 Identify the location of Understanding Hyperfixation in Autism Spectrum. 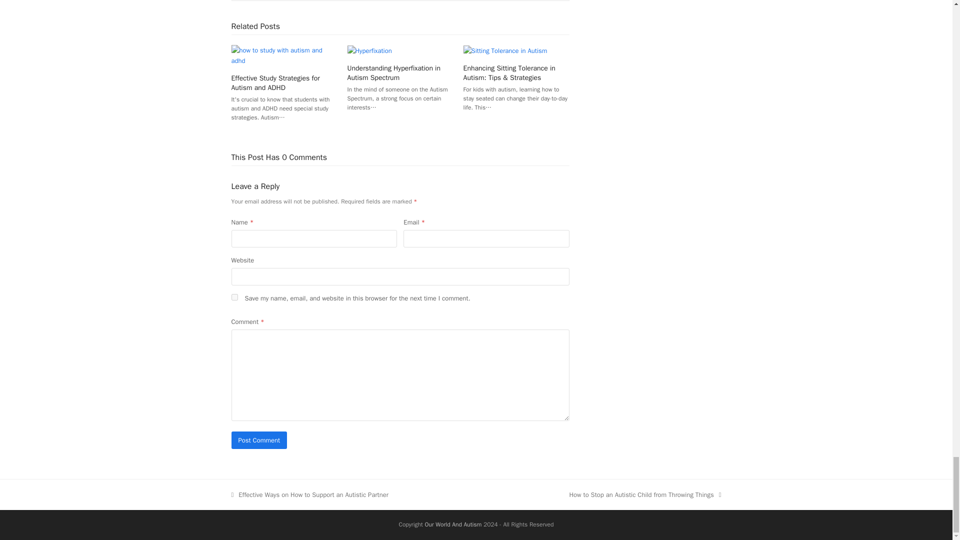
(369, 50).